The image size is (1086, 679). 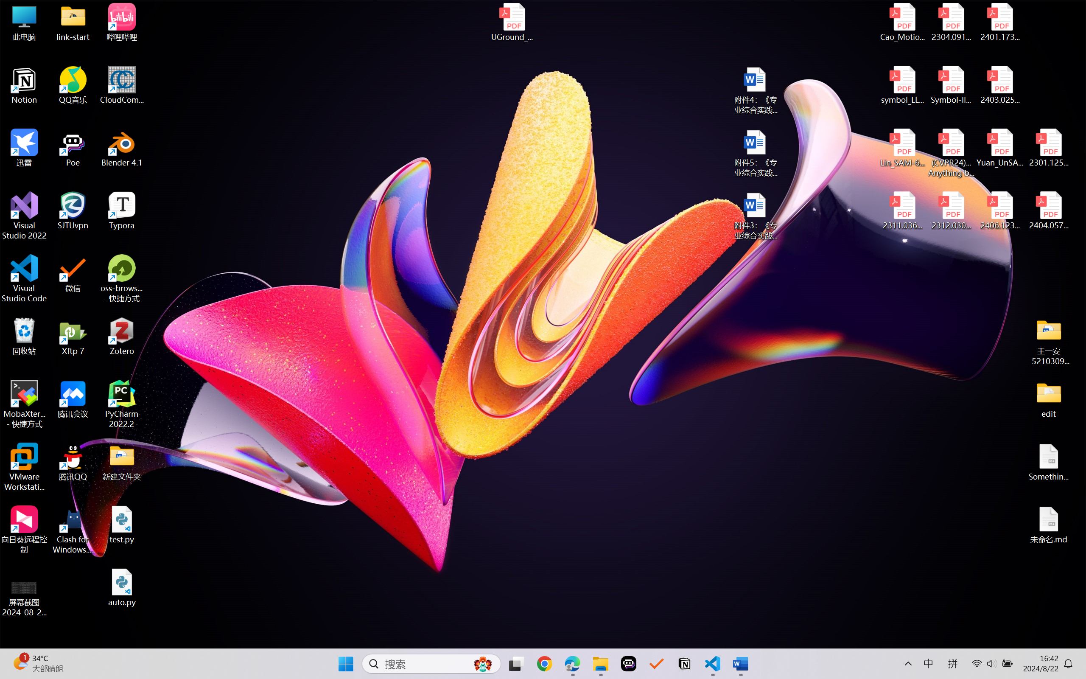 I want to click on UGround_paper.pdf, so click(x=512, y=22).